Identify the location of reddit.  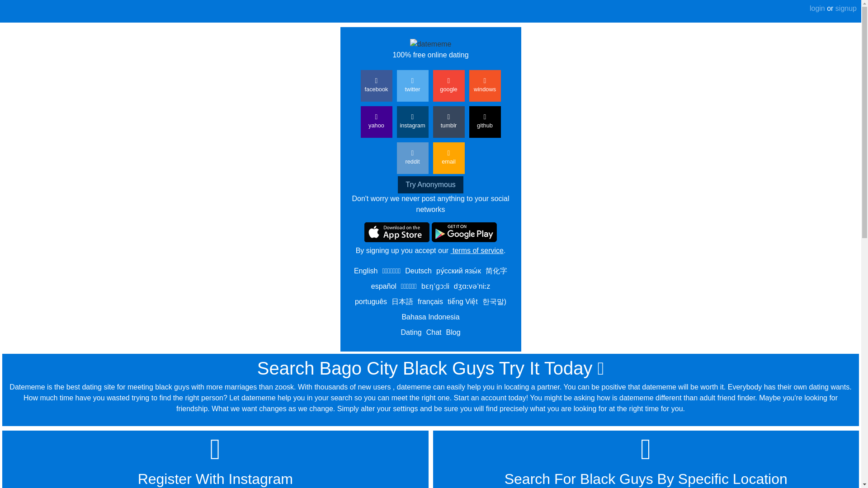
(412, 158).